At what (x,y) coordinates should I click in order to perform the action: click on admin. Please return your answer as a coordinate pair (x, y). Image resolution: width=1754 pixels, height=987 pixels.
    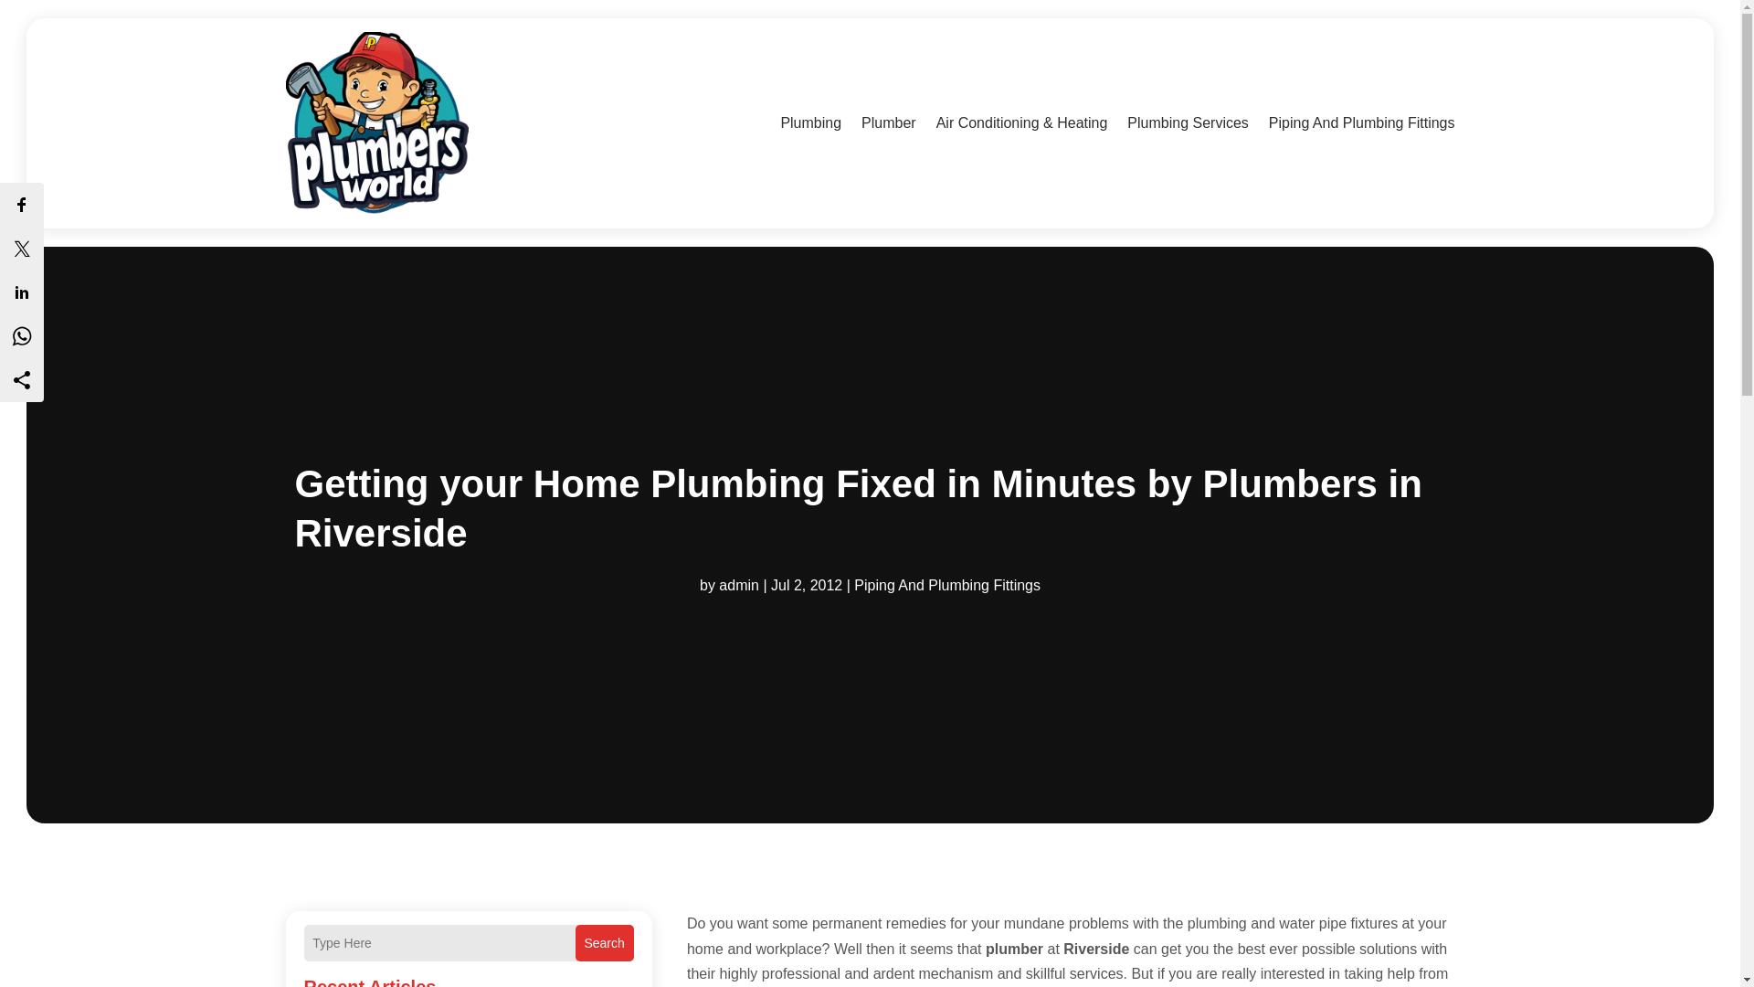
    Looking at the image, I should click on (739, 585).